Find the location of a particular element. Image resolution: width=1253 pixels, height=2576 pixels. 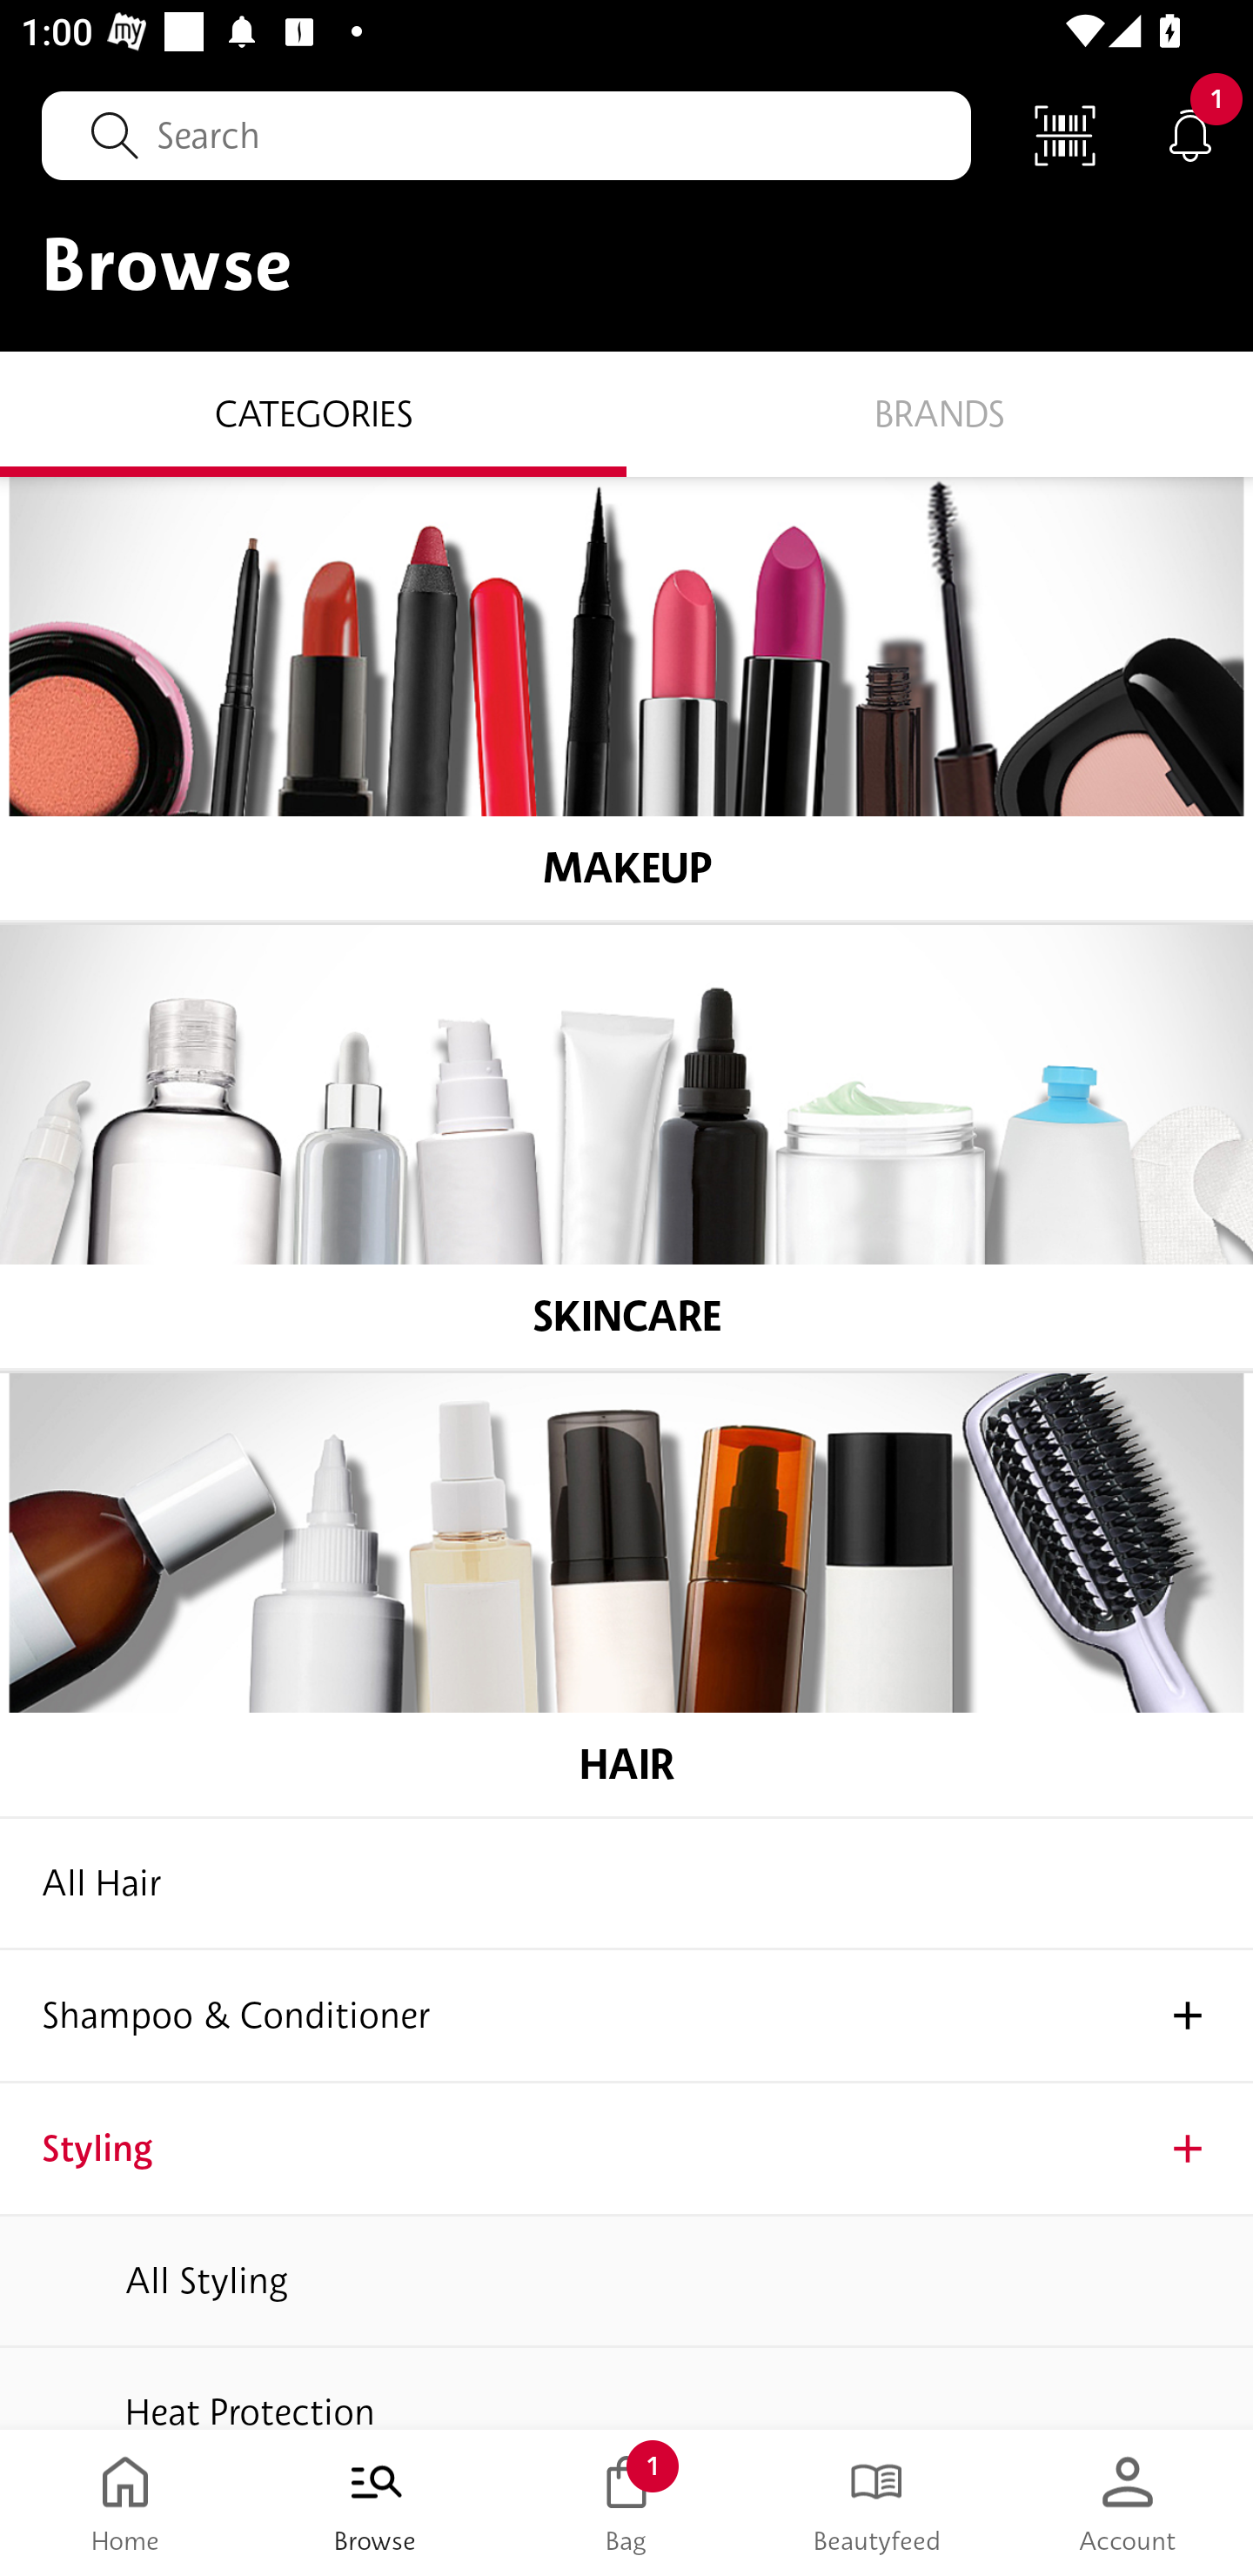

Home is located at coordinates (125, 2503).